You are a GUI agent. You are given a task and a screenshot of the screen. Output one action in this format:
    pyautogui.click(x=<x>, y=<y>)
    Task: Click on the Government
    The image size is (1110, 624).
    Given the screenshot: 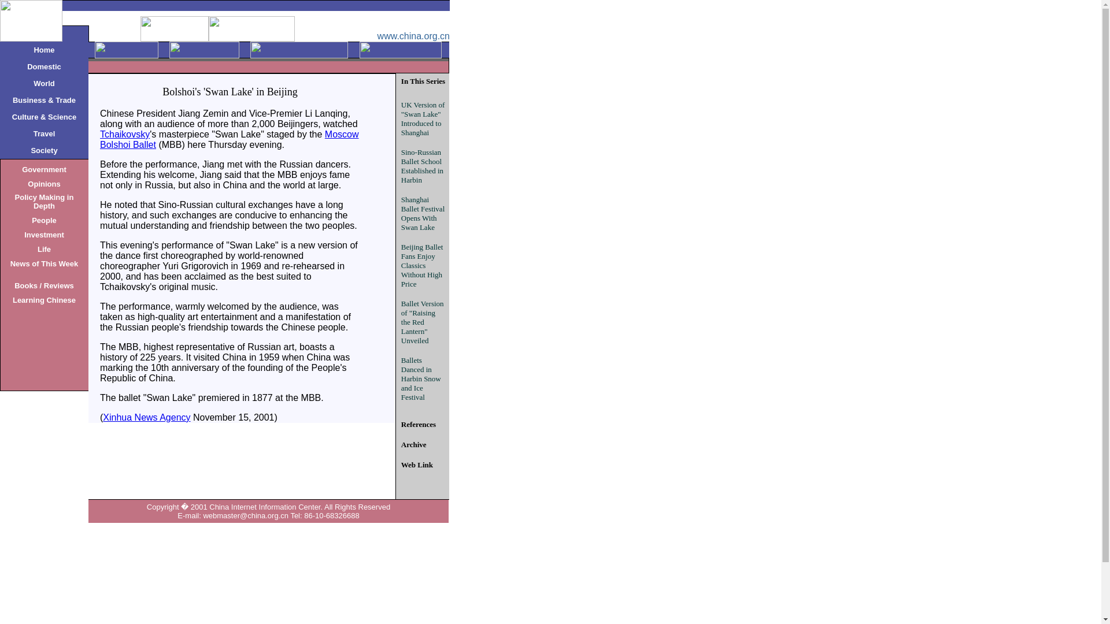 What is the action you would take?
    pyautogui.click(x=44, y=169)
    